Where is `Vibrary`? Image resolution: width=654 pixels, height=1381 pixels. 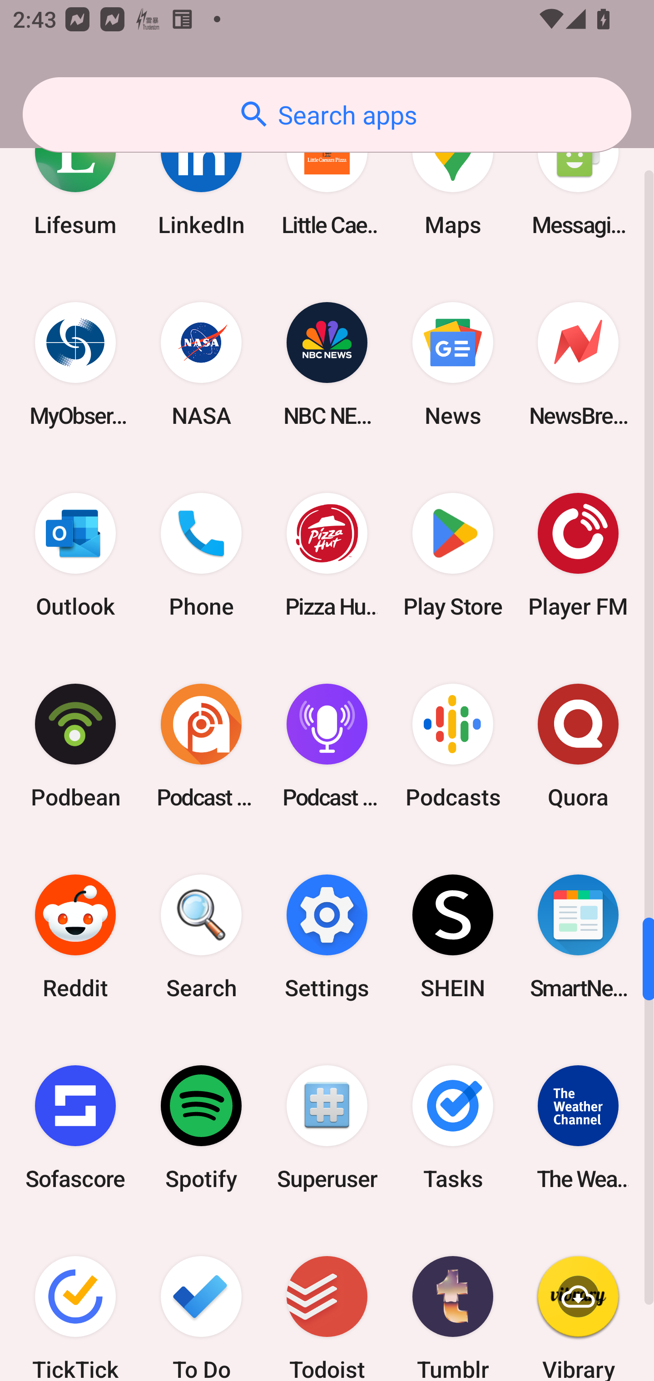 Vibrary is located at coordinates (578, 1302).